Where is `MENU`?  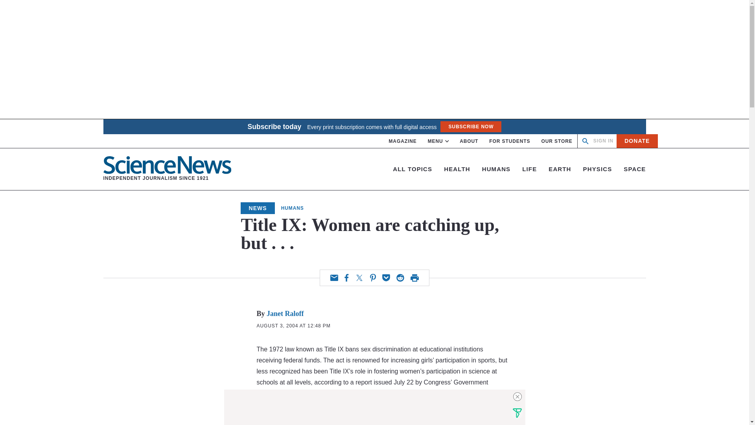 MENU is located at coordinates (403, 141).